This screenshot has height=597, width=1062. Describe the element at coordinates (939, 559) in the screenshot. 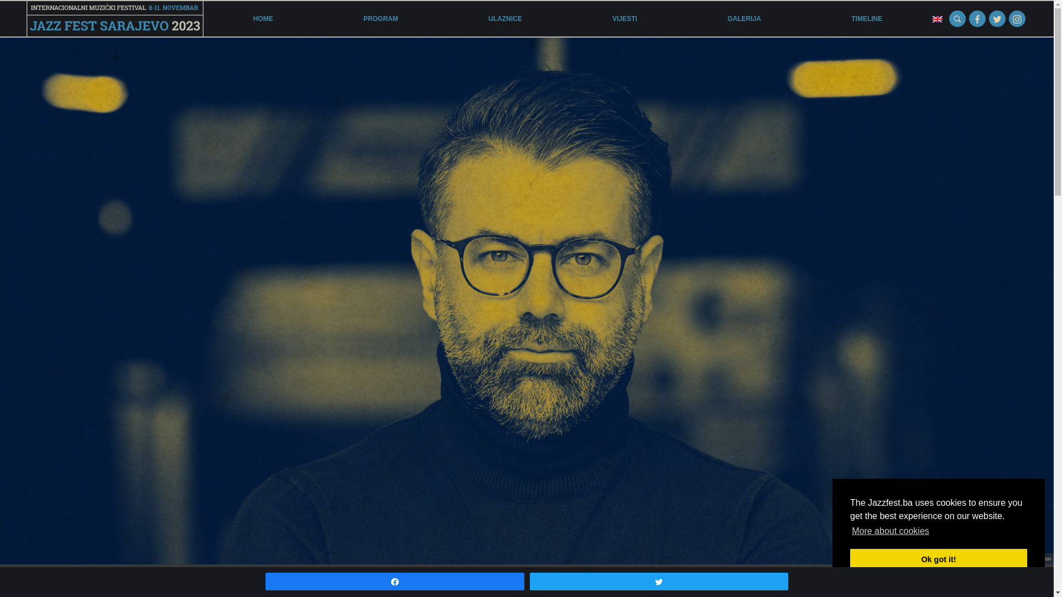

I see `Ok got it!` at that location.